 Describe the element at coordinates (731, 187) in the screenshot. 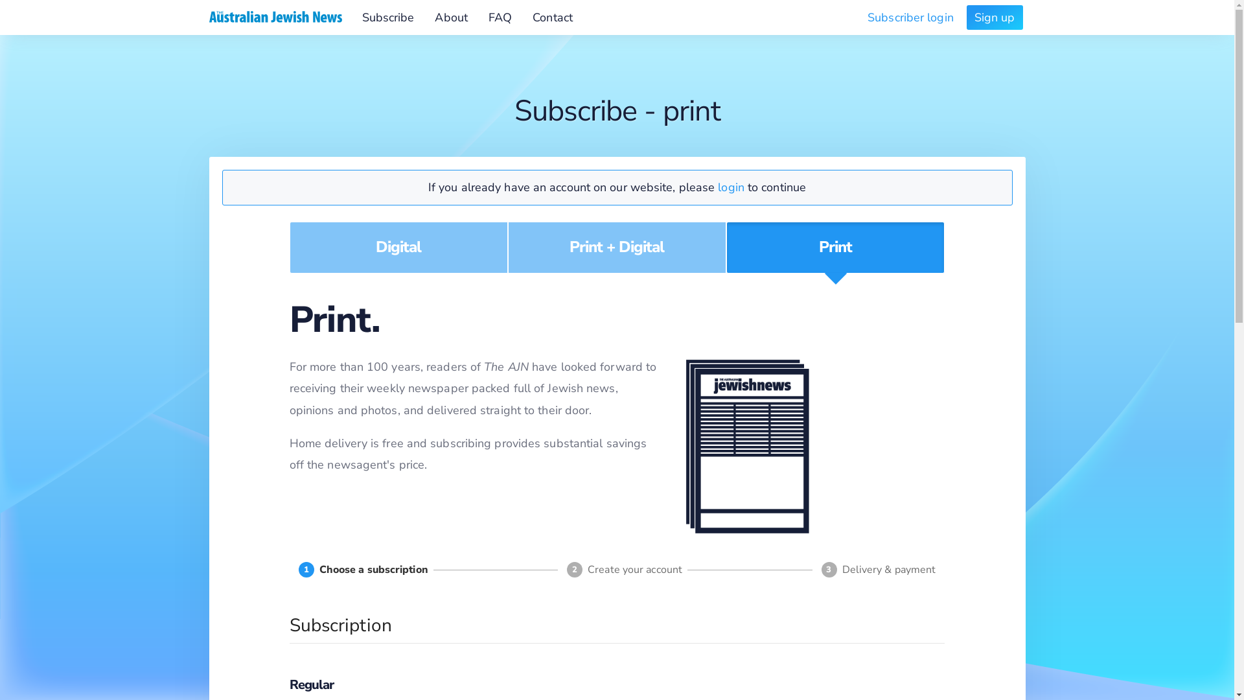

I see `login` at that location.